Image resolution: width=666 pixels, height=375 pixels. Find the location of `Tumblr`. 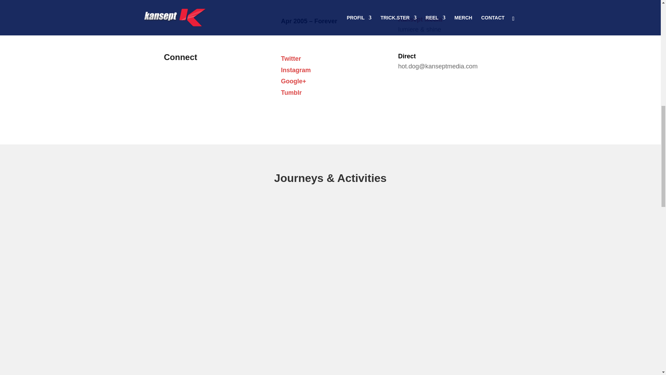

Tumblr is located at coordinates (291, 92).